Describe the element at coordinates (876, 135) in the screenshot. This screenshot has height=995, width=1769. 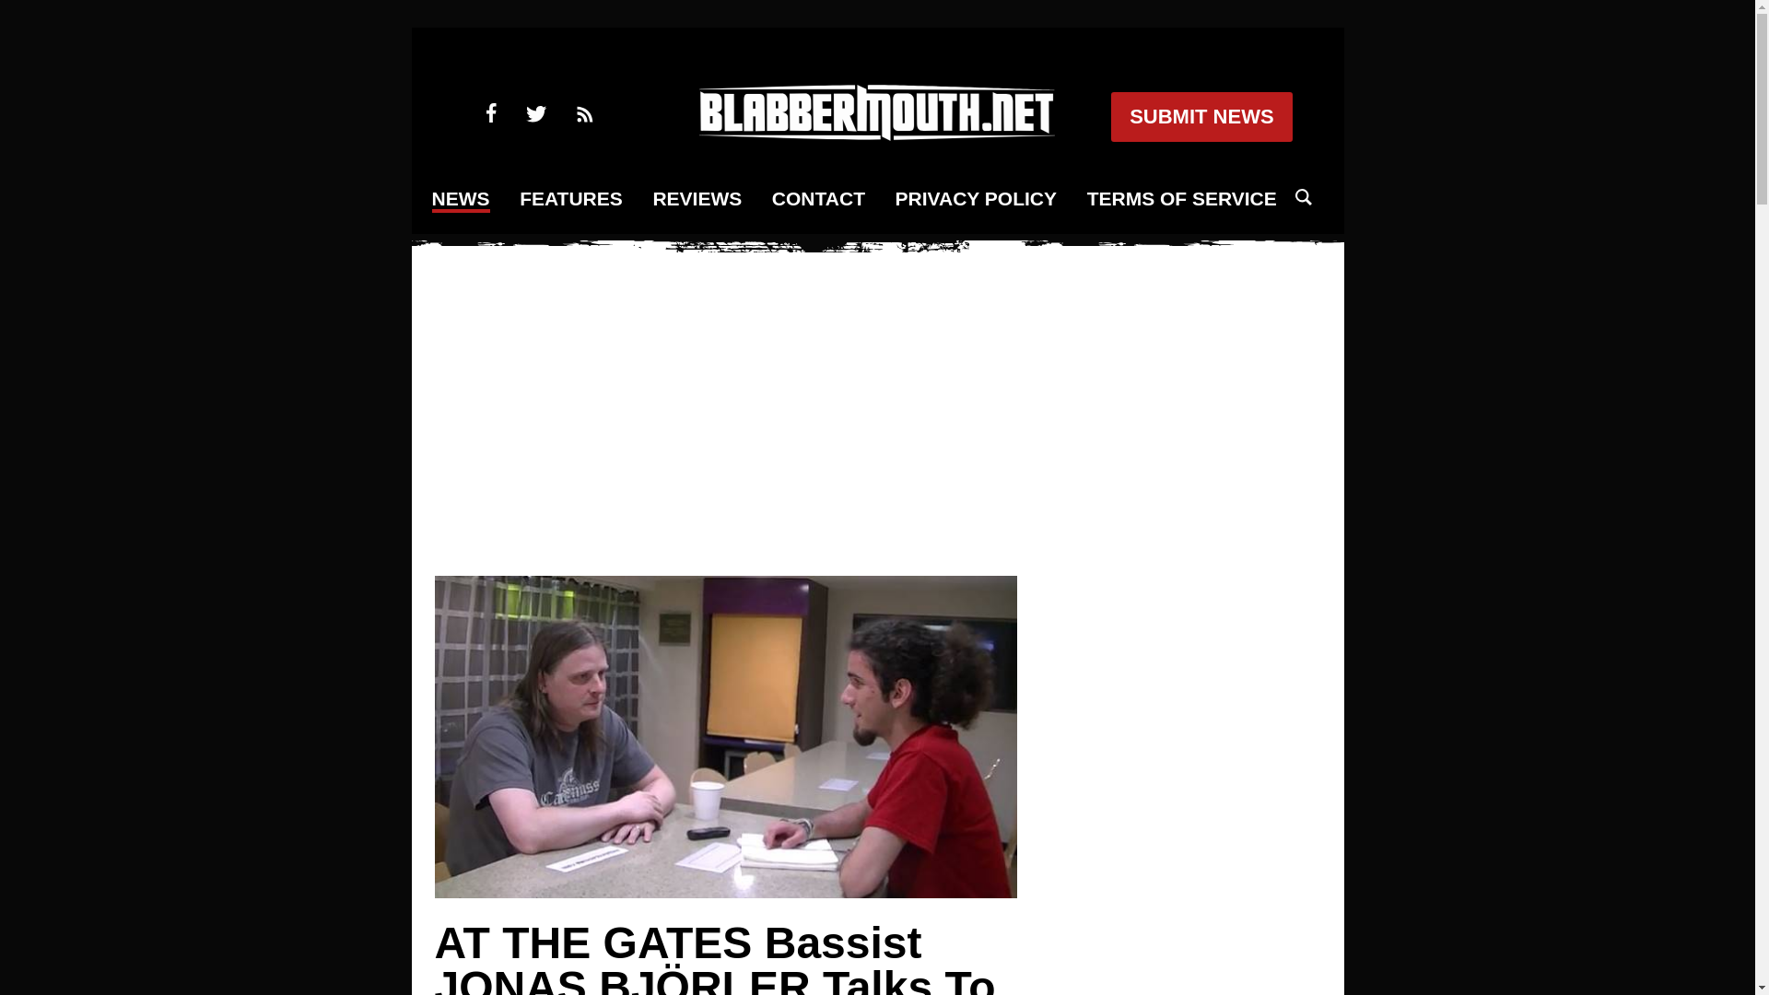
I see `blabbermouth` at that location.